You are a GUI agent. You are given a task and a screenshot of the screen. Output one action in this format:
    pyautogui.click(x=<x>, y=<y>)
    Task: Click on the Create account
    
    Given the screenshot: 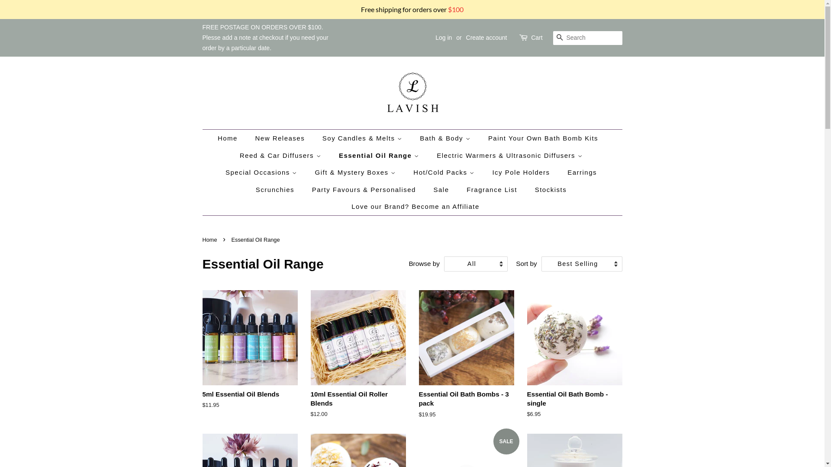 What is the action you would take?
    pyautogui.click(x=486, y=38)
    